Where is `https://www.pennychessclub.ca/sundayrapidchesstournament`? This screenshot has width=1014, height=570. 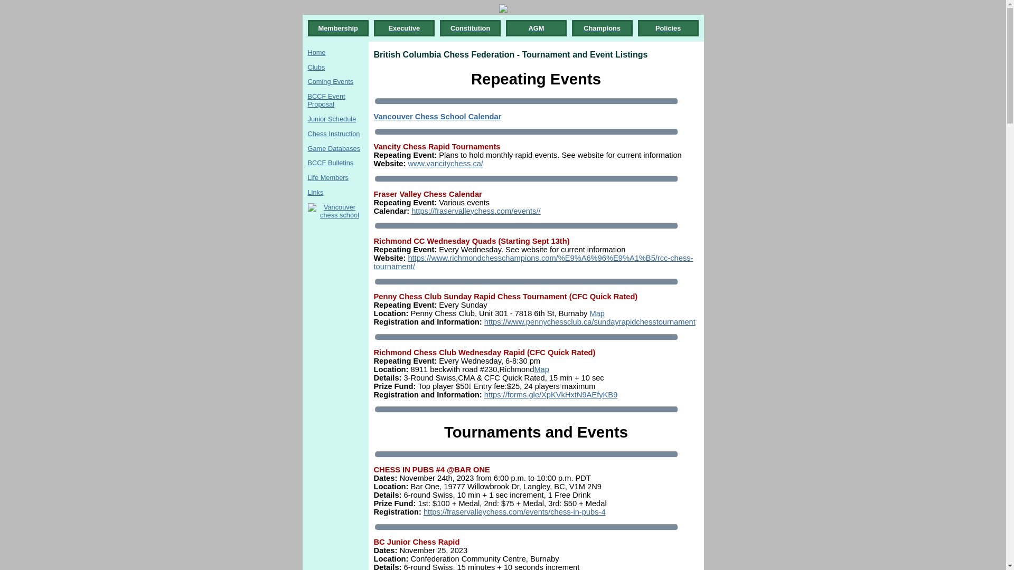 https://www.pennychessclub.ca/sundayrapidchesstournament is located at coordinates (590, 322).